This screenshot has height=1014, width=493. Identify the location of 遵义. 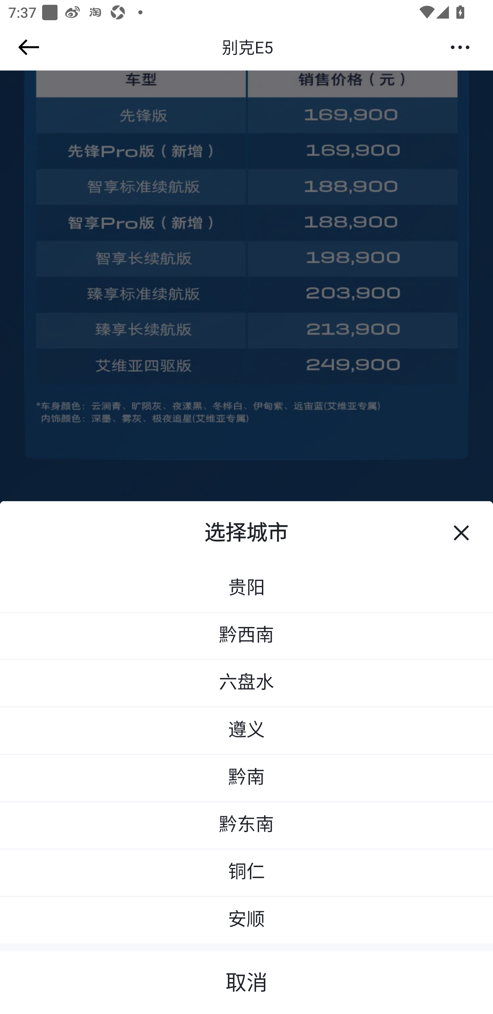
(246, 731).